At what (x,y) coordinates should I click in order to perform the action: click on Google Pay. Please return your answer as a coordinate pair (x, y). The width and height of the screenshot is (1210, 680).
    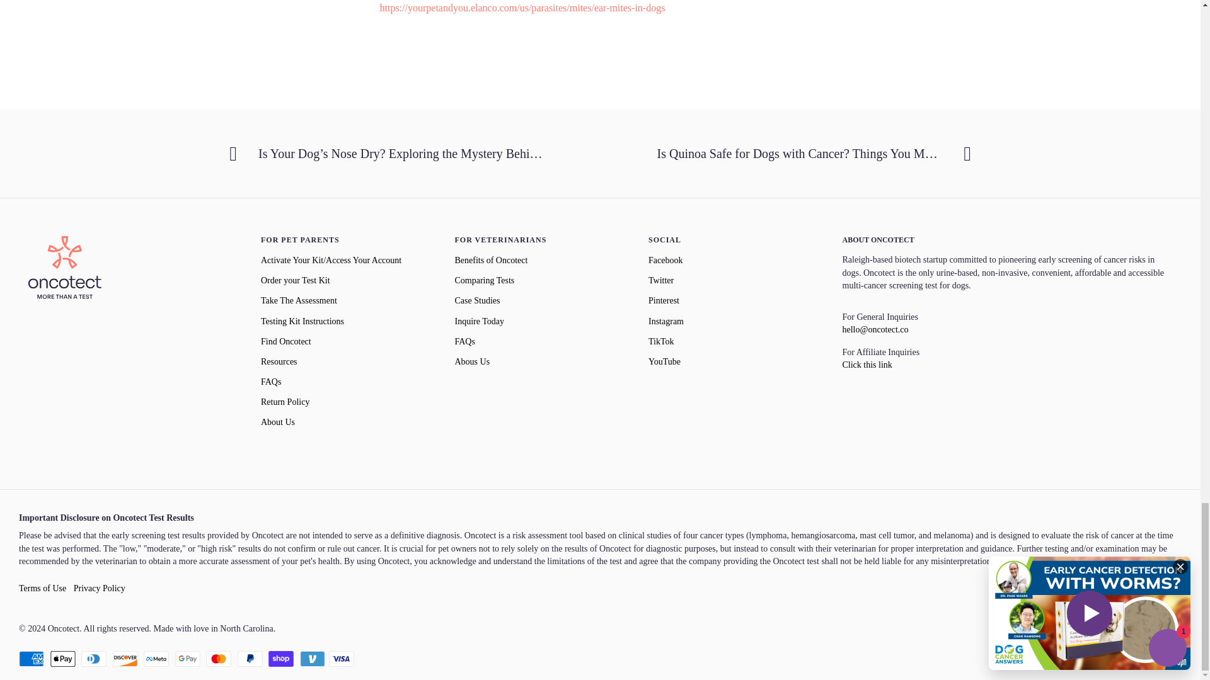
    Looking at the image, I should click on (188, 659).